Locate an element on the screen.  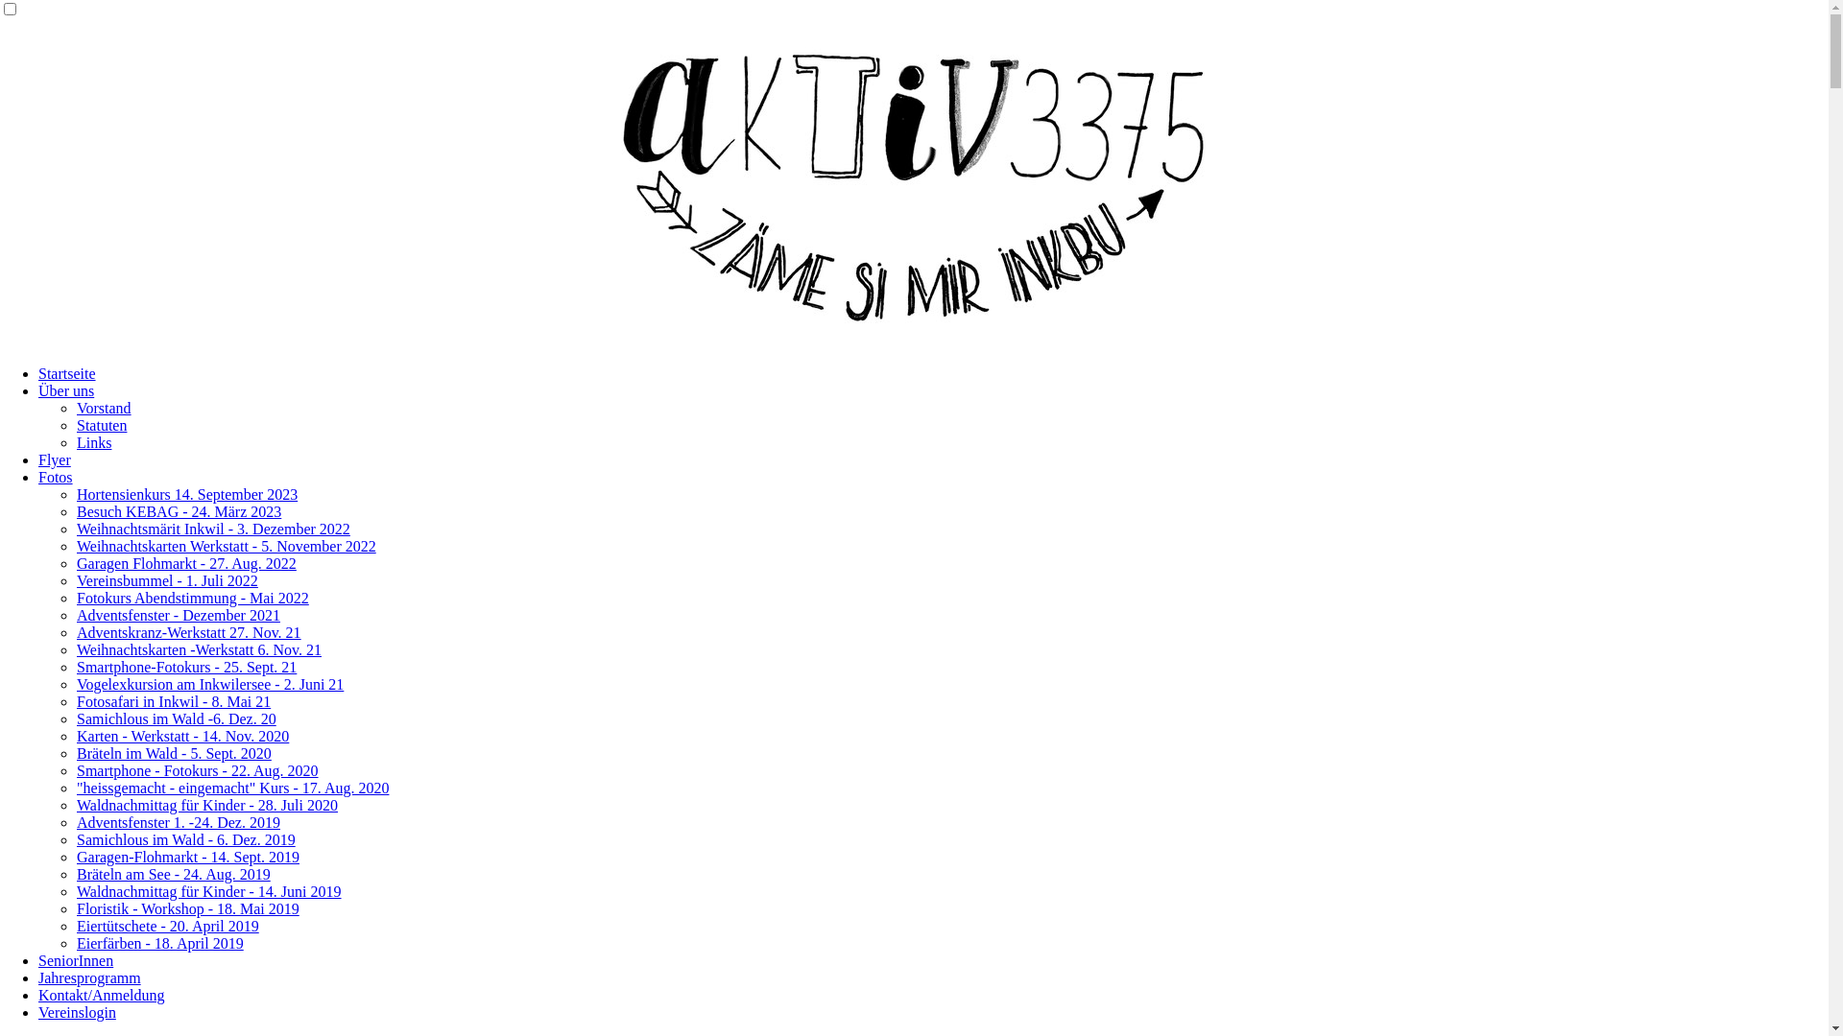
Smartphone - Fotokurs - 22. Aug. 2020 is located at coordinates (198, 771).